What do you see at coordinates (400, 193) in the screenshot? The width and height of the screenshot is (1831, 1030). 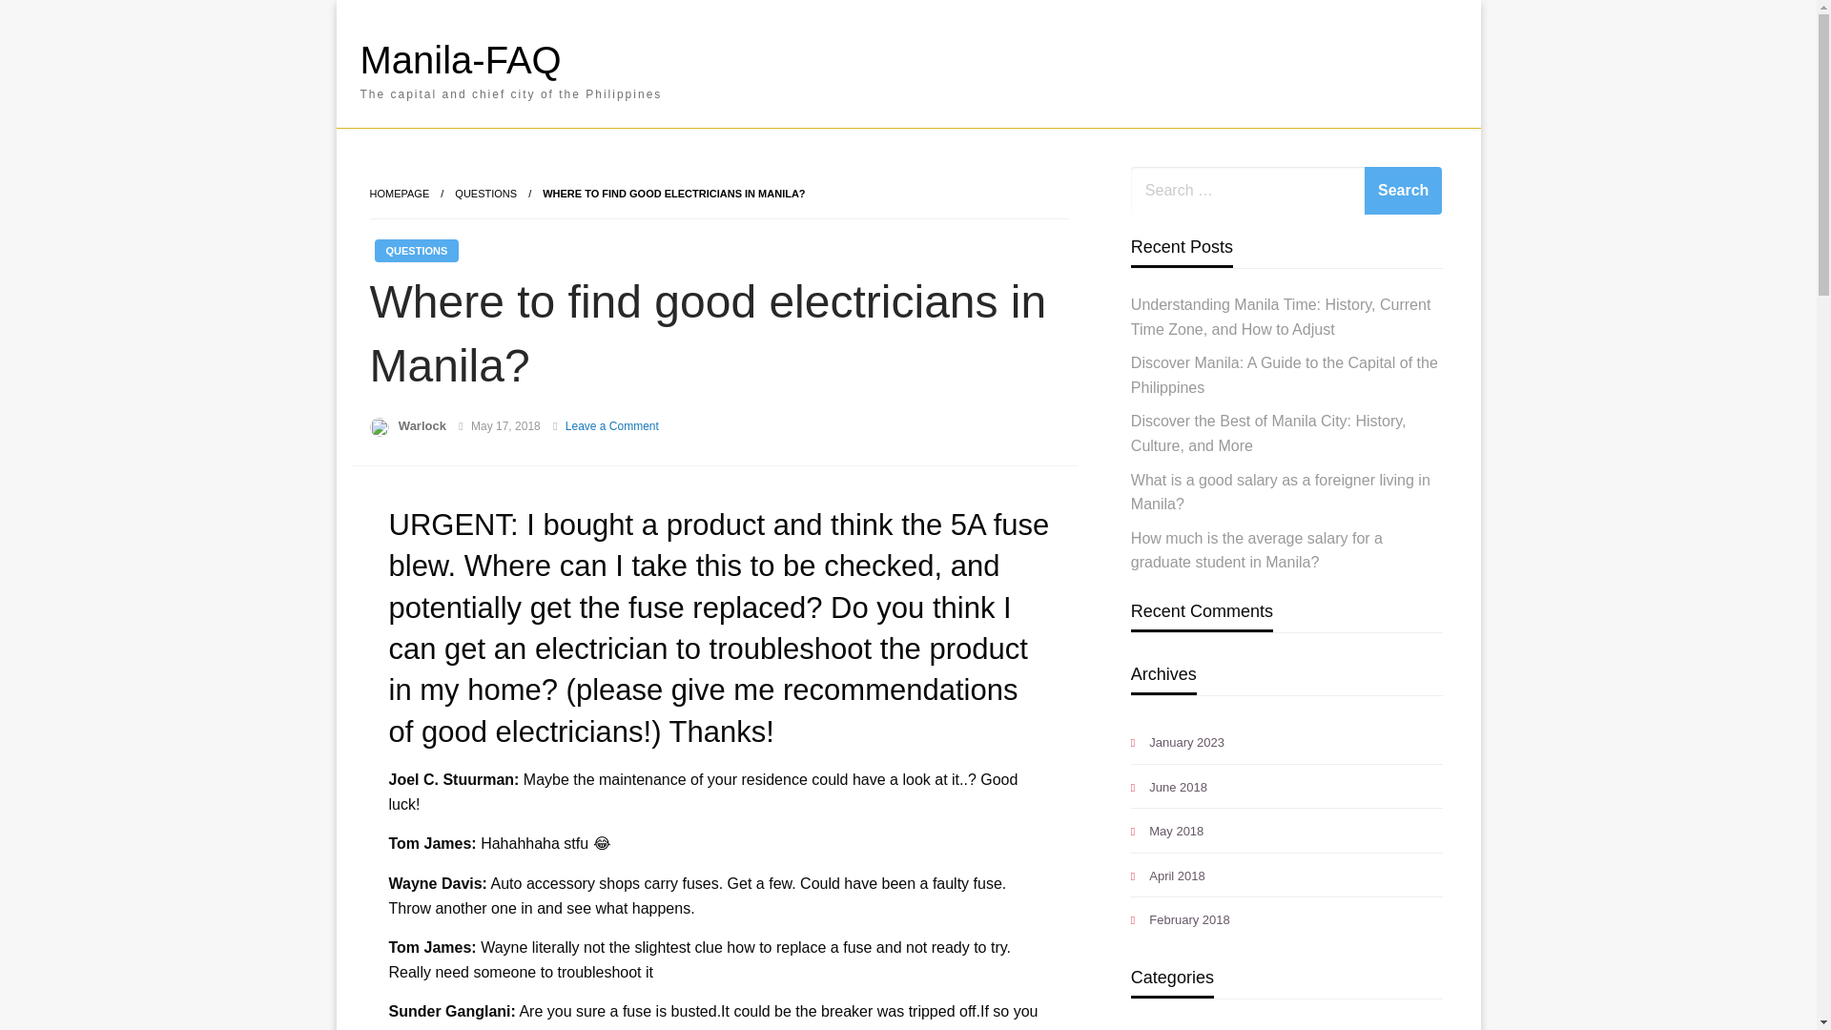 I see `Homepage` at bounding box center [400, 193].